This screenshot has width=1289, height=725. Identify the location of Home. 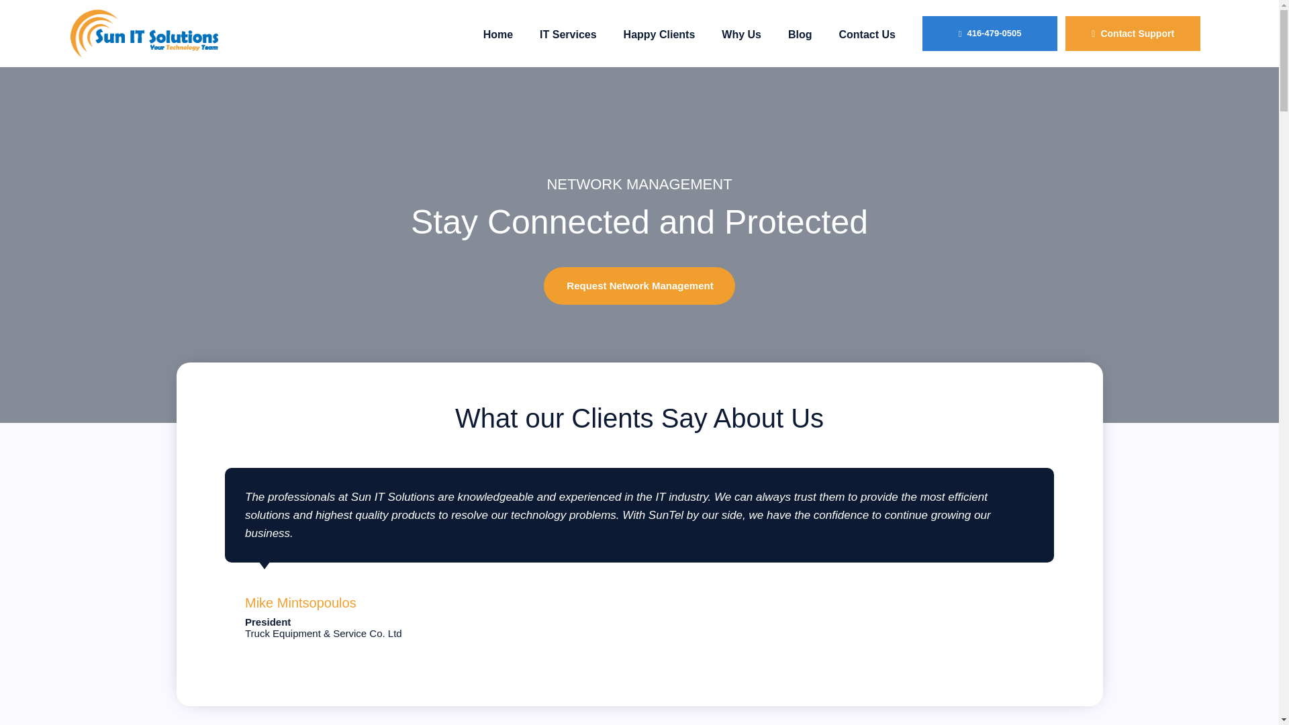
(498, 35).